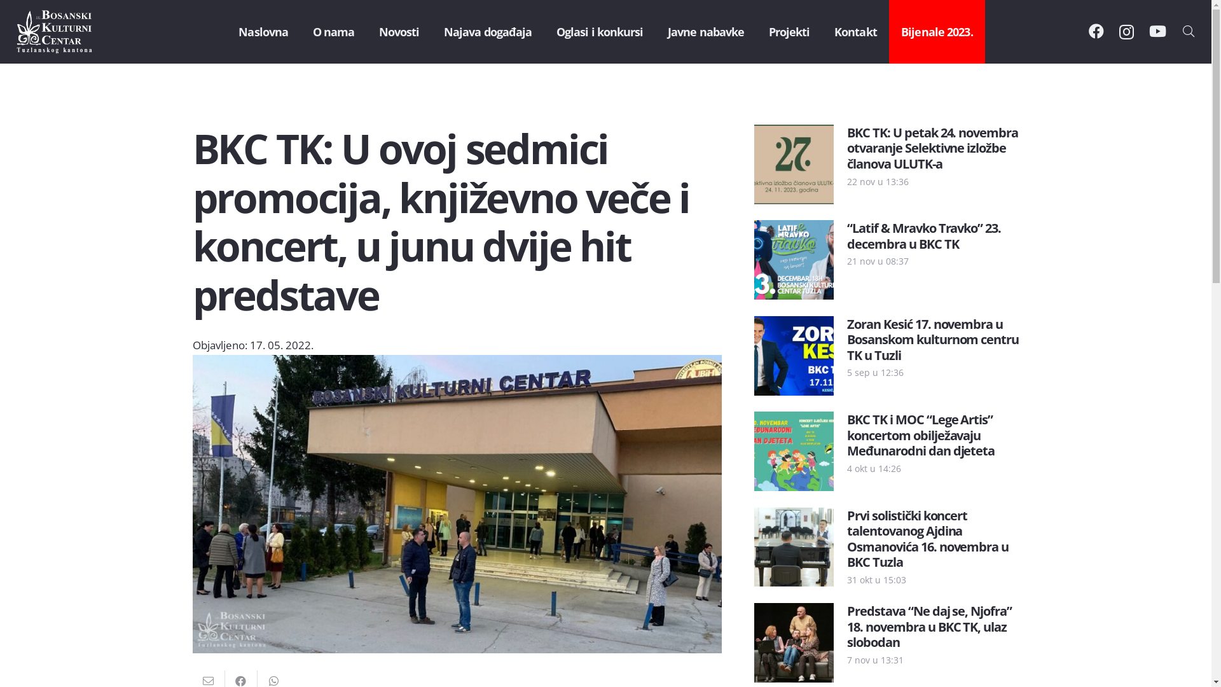  I want to click on O nama, so click(333, 32).